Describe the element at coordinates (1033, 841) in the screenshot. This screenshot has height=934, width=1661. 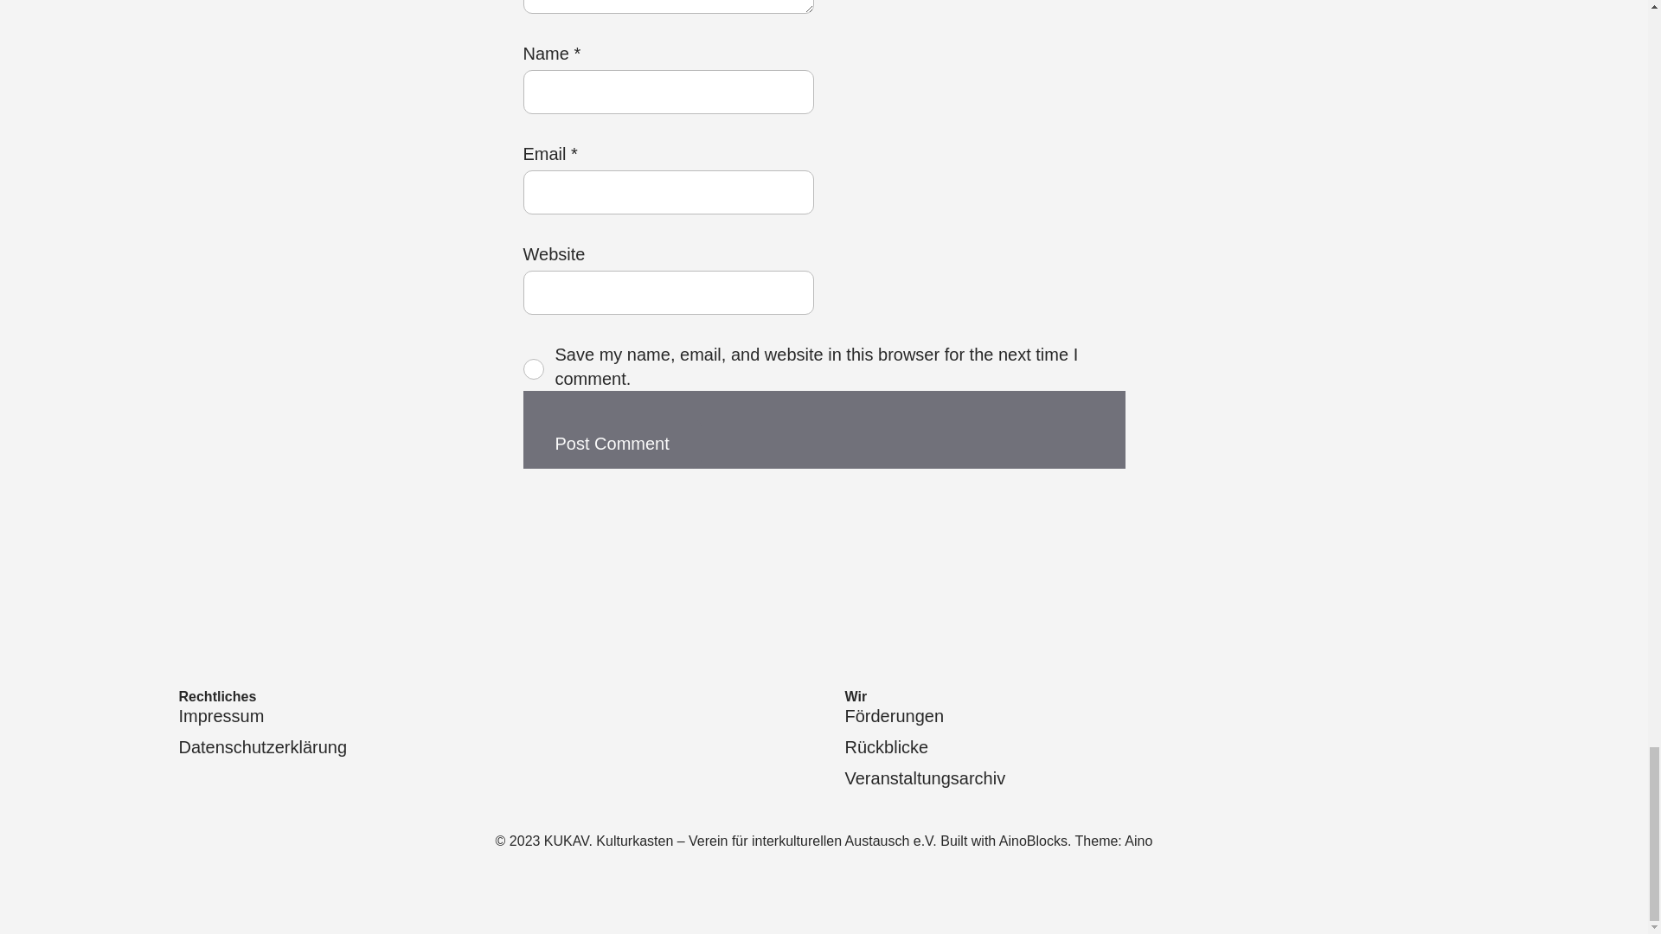
I see `AinoBlocks` at that location.